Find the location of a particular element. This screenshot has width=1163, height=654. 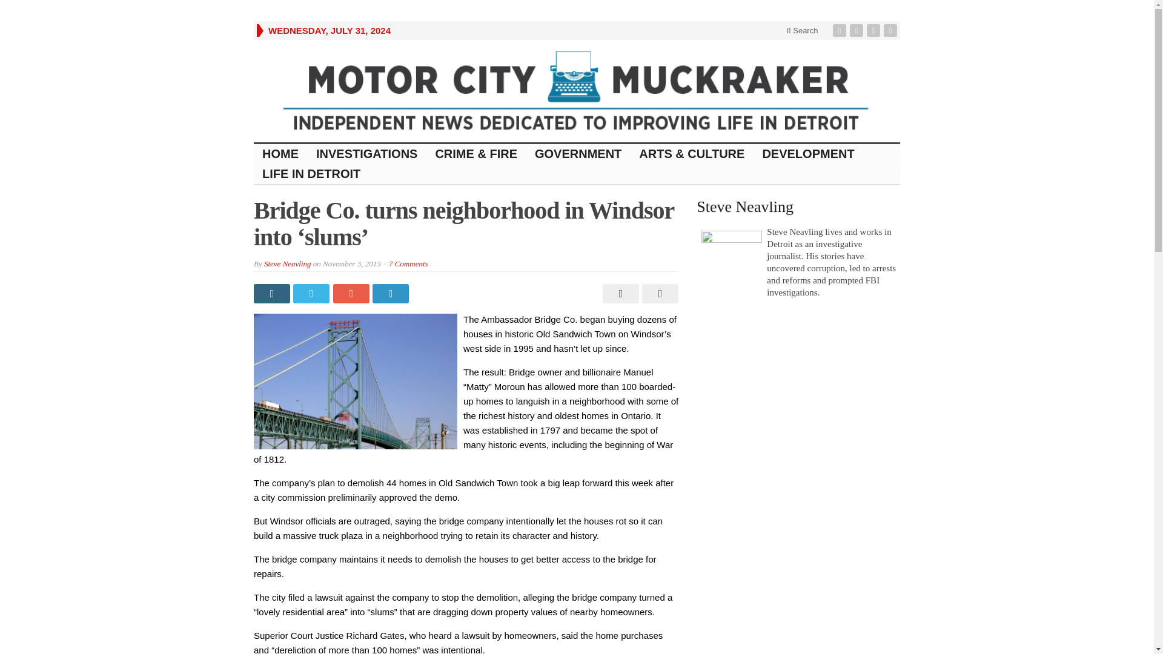

INVESTIGATIONS is located at coordinates (367, 154).